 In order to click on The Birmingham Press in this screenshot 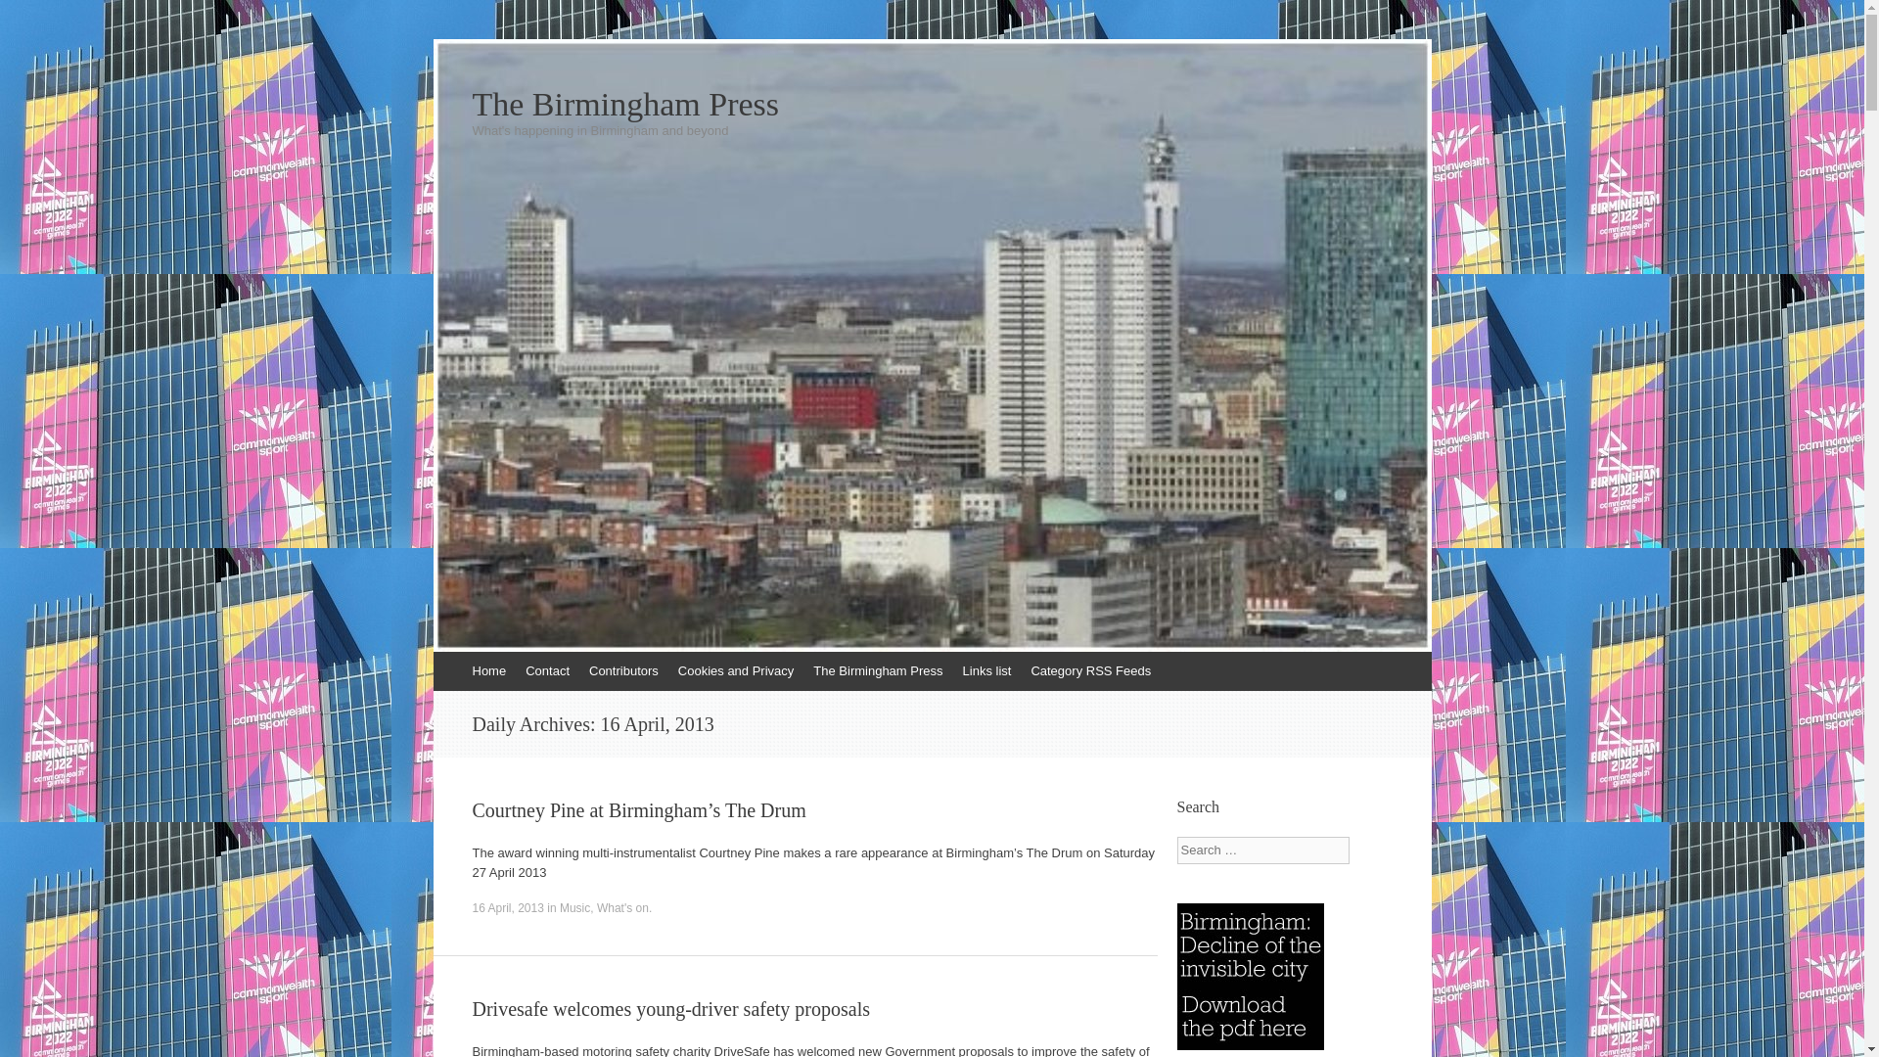, I will do `click(932, 104)`.